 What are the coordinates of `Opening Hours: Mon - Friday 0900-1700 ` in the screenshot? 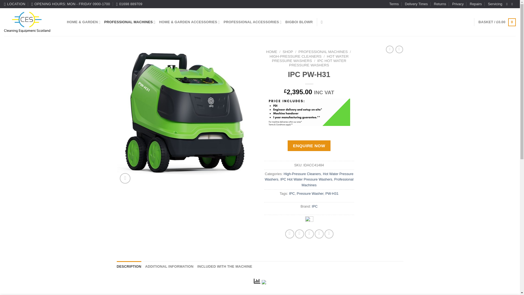 It's located at (71, 4).